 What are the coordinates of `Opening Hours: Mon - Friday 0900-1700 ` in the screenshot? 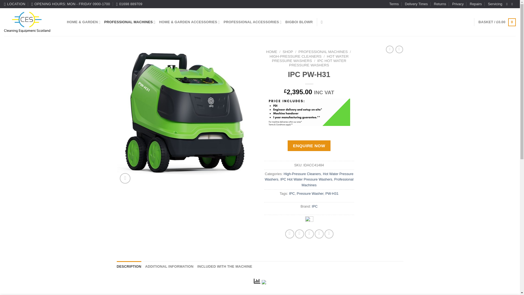 It's located at (71, 4).